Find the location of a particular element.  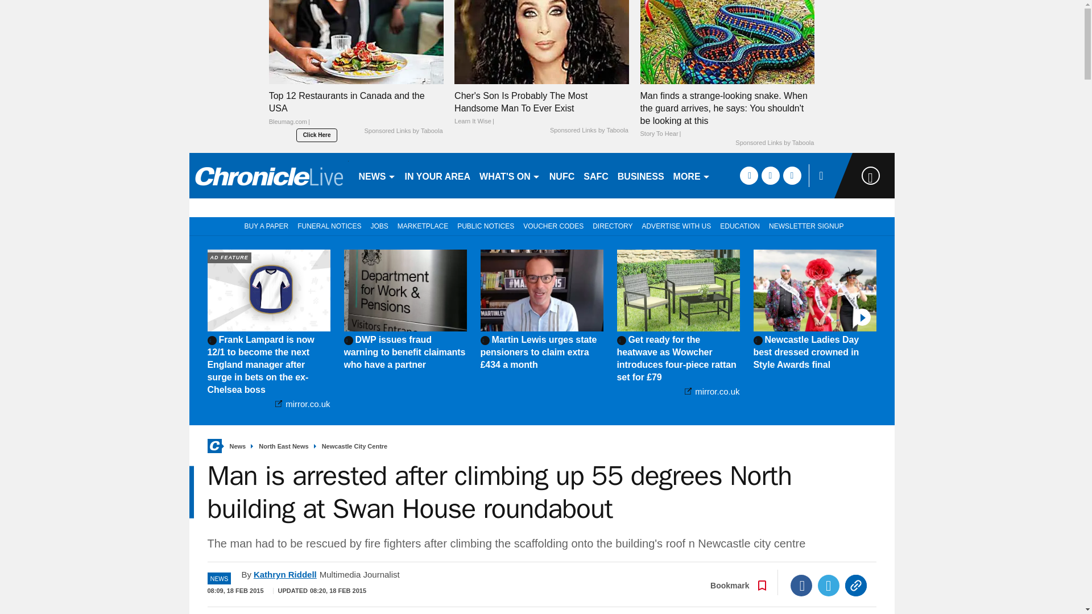

Sponsored Links by Taboola is located at coordinates (403, 131).